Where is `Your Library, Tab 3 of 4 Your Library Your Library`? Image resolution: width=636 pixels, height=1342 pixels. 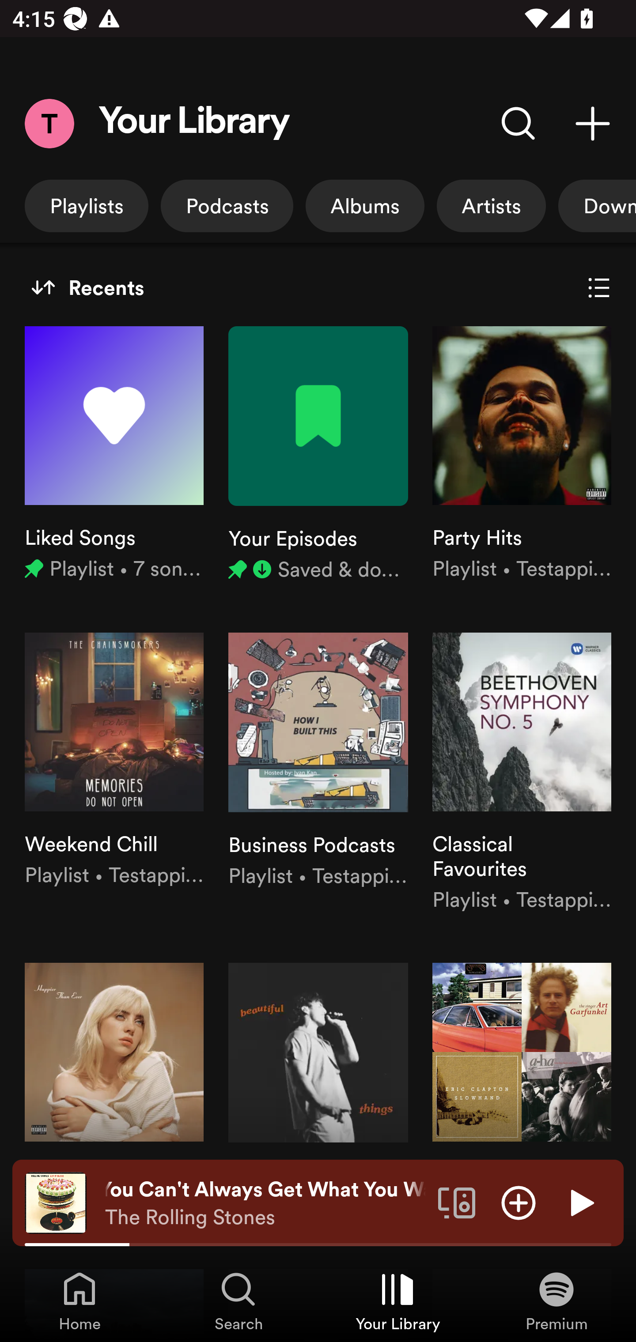 Your Library, Tab 3 of 4 Your Library Your Library is located at coordinates (397, 1301).